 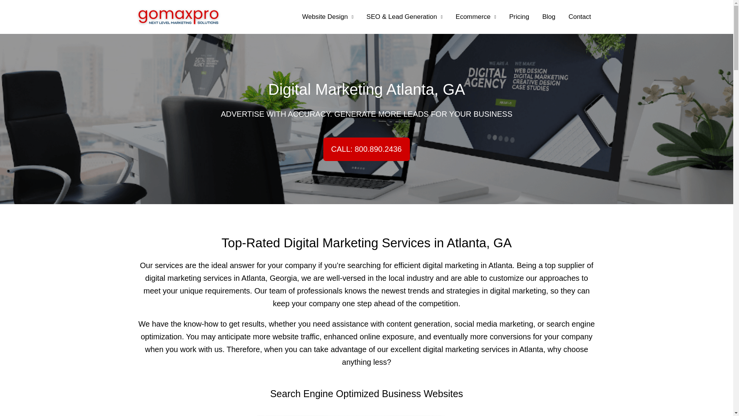 I want to click on Contact, so click(x=580, y=17).